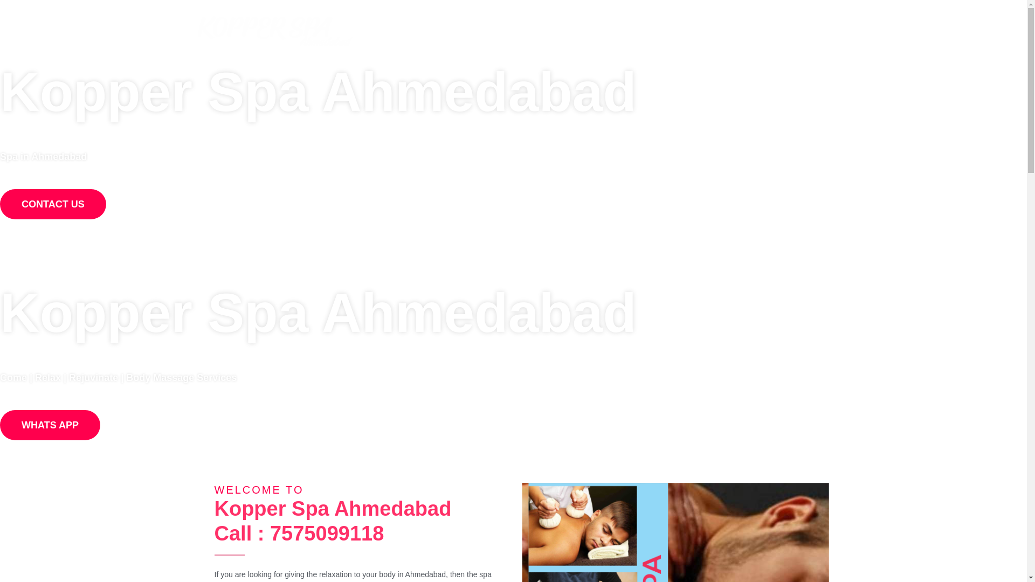 This screenshot has height=582, width=1035. What do you see at coordinates (572, 28) in the screenshot?
I see `OUR SERVICES` at bounding box center [572, 28].